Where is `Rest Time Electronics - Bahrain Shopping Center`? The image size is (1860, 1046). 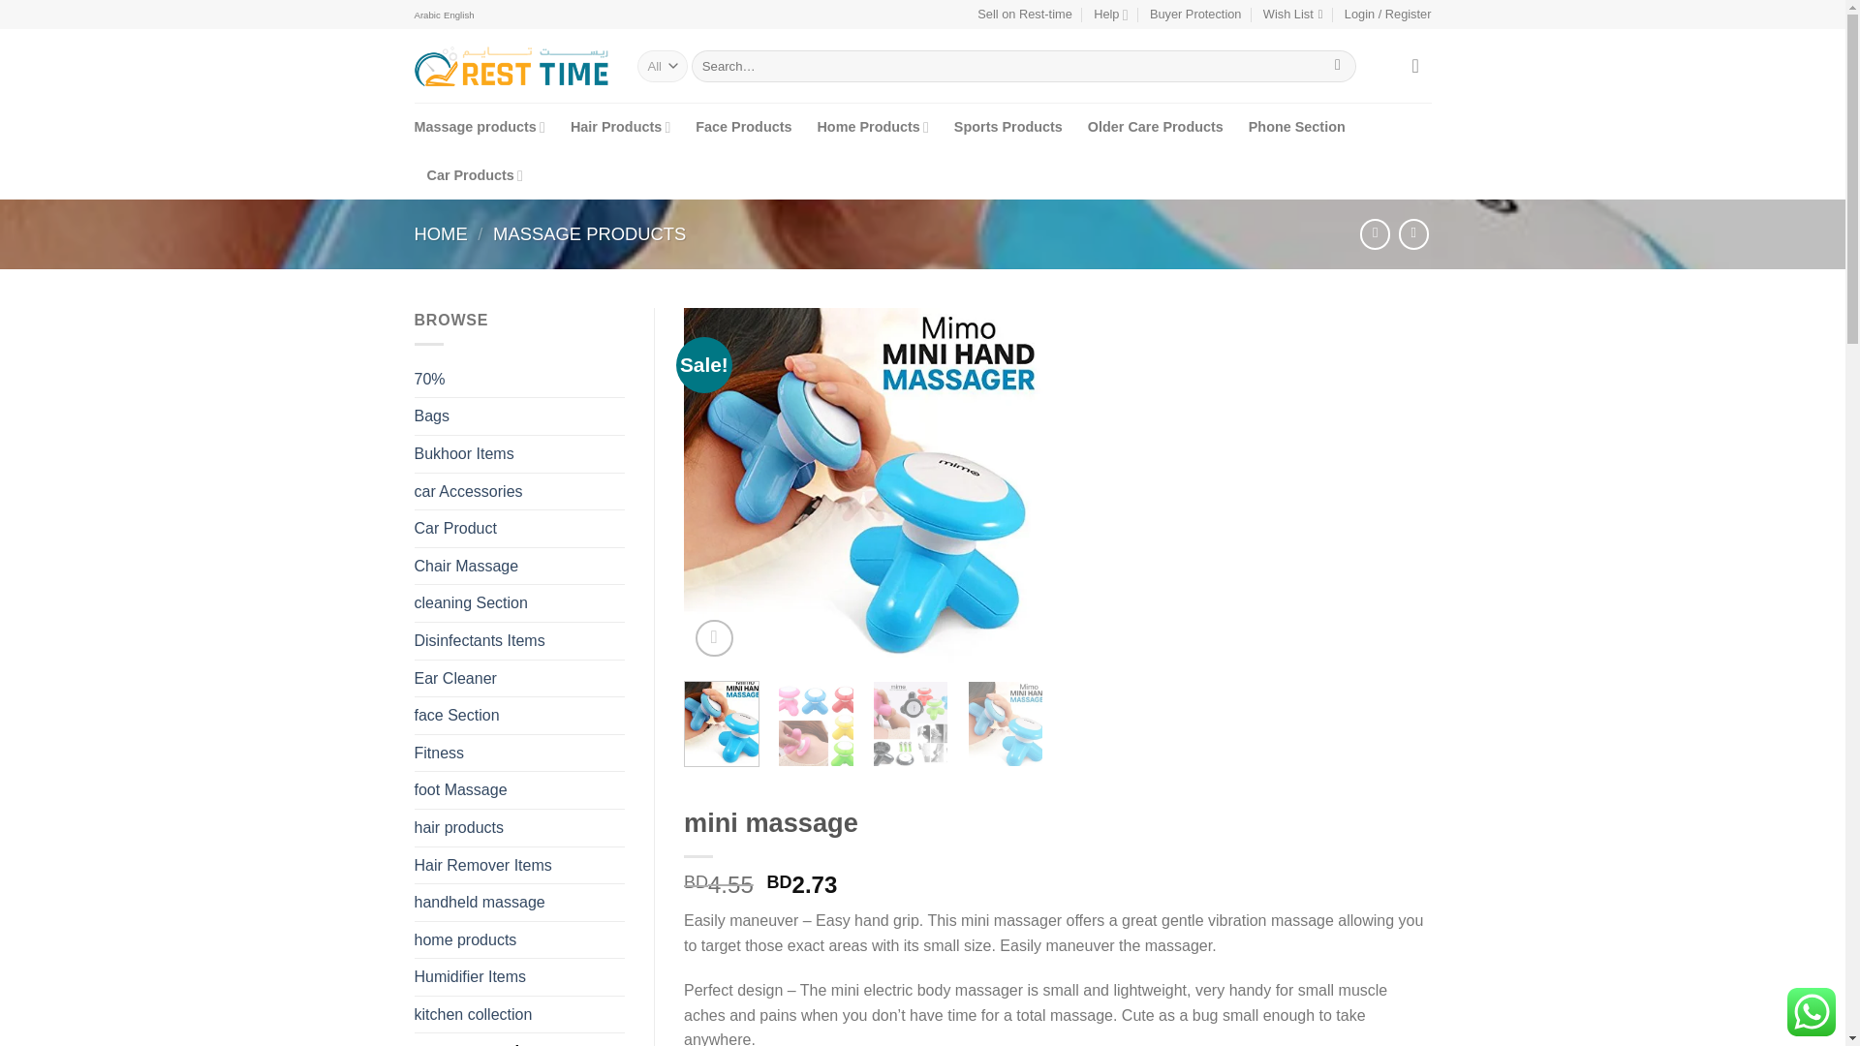
Rest Time Electronics - Bahrain Shopping Center is located at coordinates (511, 66).